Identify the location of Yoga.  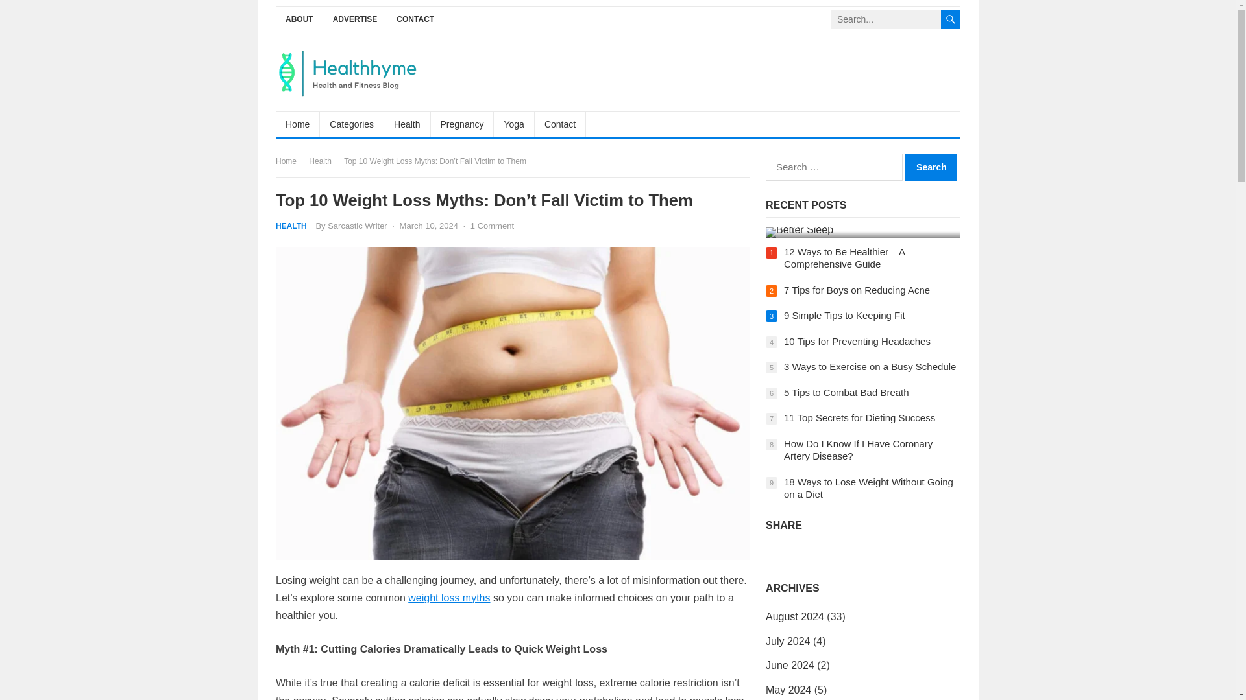
(514, 124).